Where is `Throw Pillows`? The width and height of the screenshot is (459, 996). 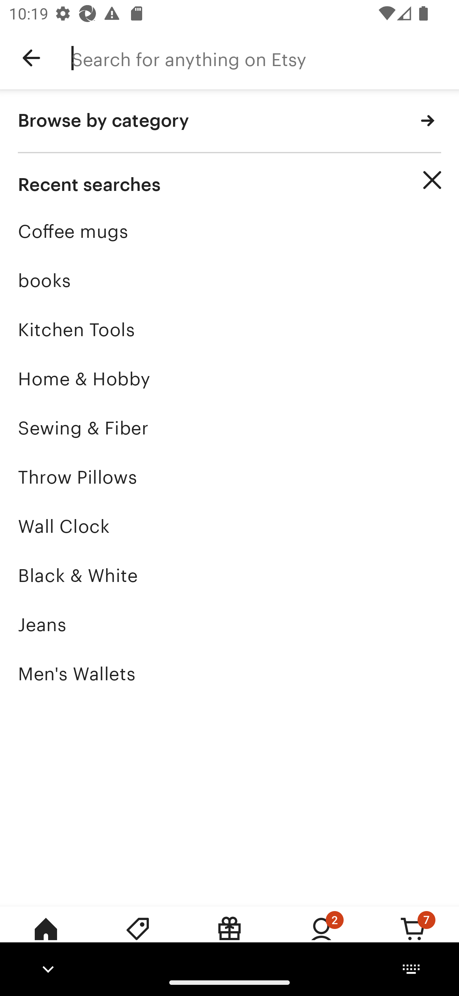
Throw Pillows is located at coordinates (229, 477).